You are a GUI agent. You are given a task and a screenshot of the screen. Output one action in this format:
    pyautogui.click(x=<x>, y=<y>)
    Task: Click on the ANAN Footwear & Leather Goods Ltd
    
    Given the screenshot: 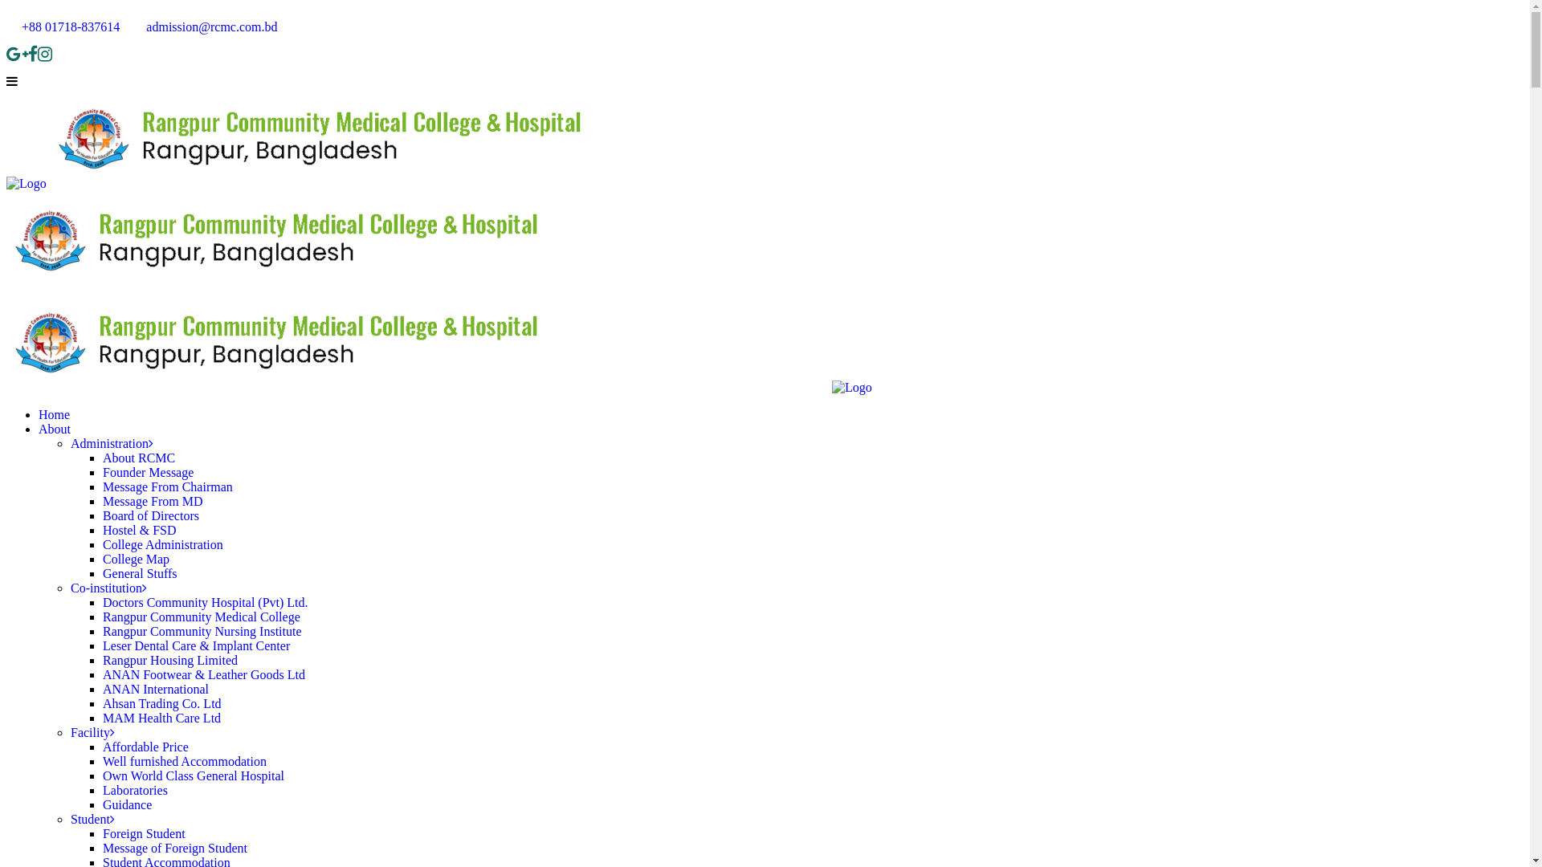 What is the action you would take?
    pyautogui.click(x=204, y=674)
    